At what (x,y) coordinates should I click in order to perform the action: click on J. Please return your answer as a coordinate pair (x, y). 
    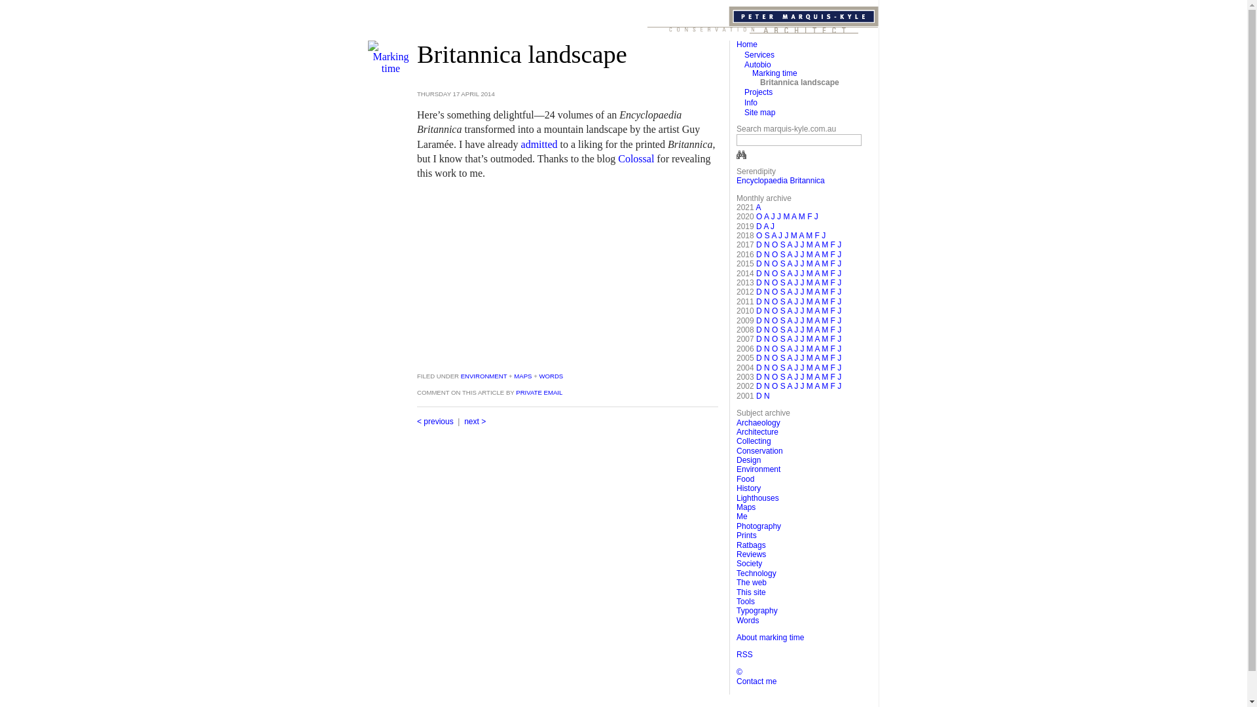
    Looking at the image, I should click on (802, 368).